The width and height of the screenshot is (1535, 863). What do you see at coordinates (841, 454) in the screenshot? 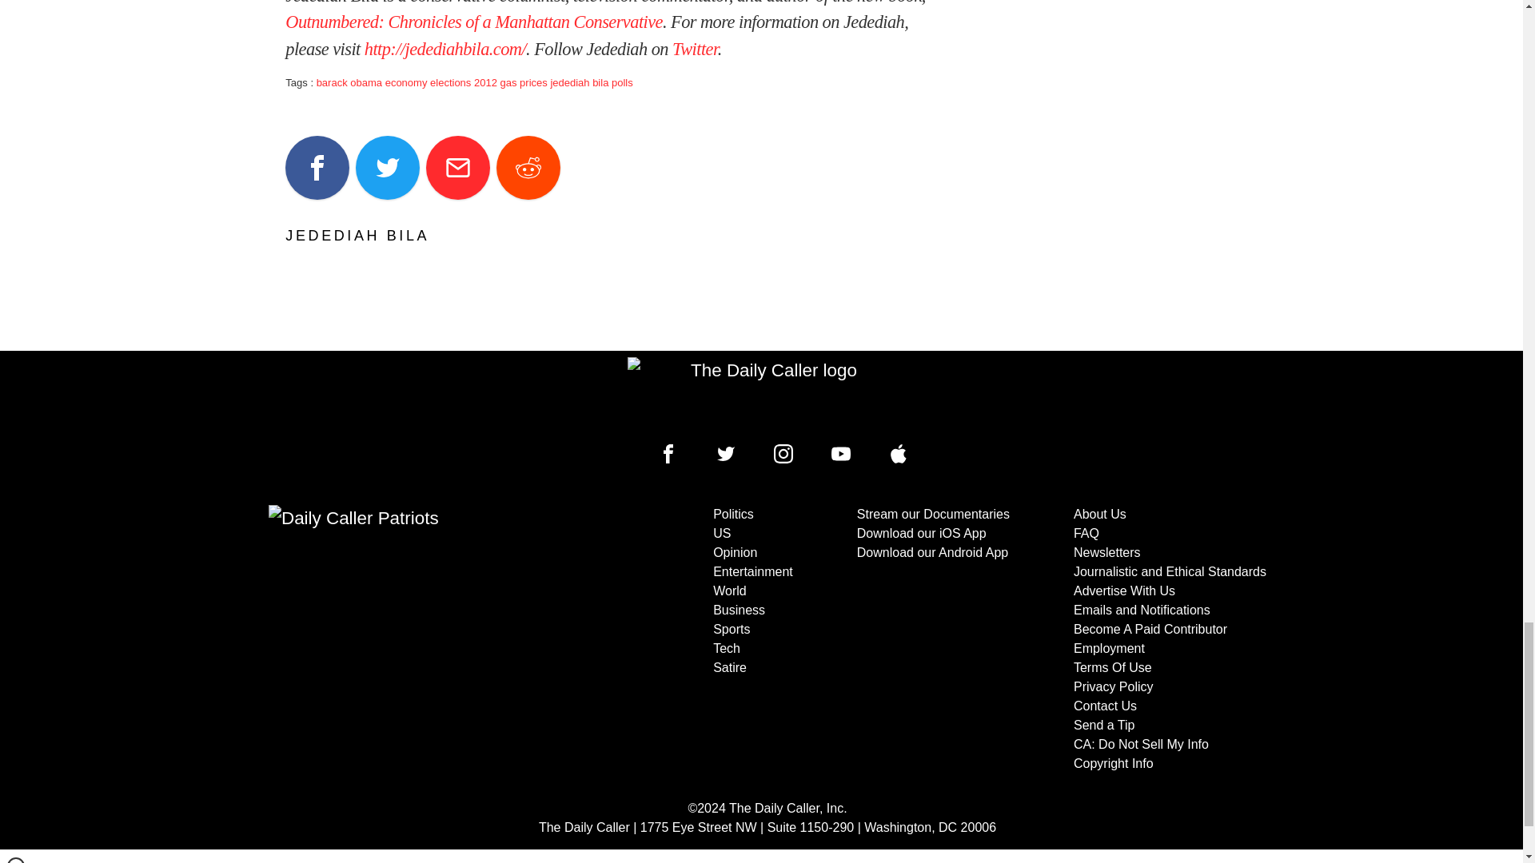
I see `Daily Caller YouTube` at bounding box center [841, 454].